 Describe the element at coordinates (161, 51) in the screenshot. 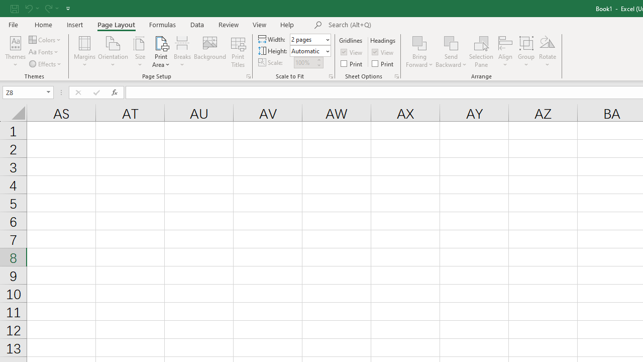

I see `Print Area` at that location.